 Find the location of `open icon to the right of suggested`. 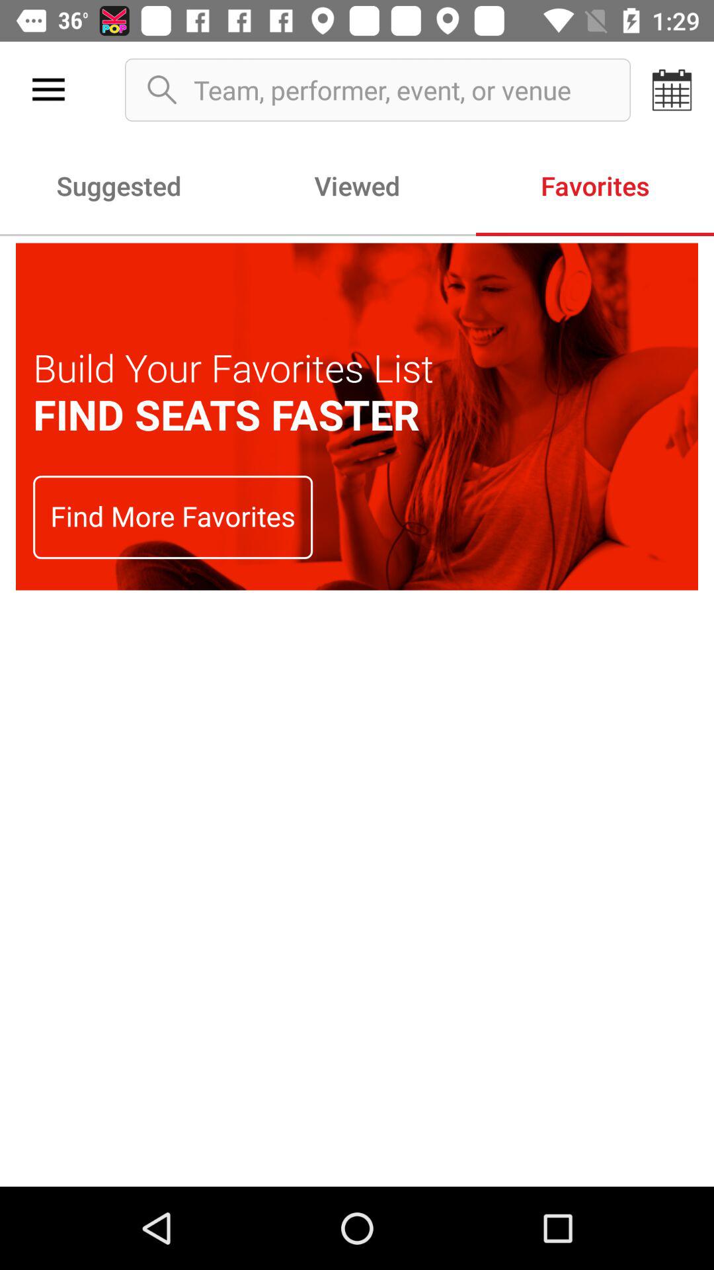

open icon to the right of suggested is located at coordinates (357, 185).